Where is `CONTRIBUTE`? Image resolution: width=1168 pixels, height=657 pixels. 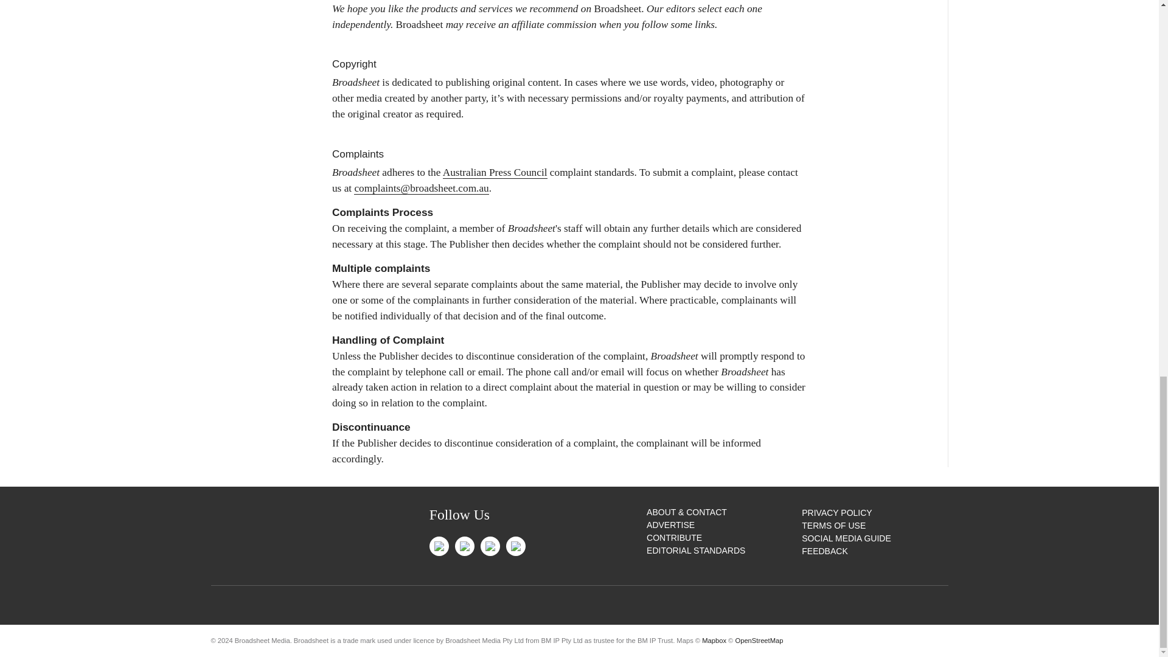
CONTRIBUTE is located at coordinates (674, 538).